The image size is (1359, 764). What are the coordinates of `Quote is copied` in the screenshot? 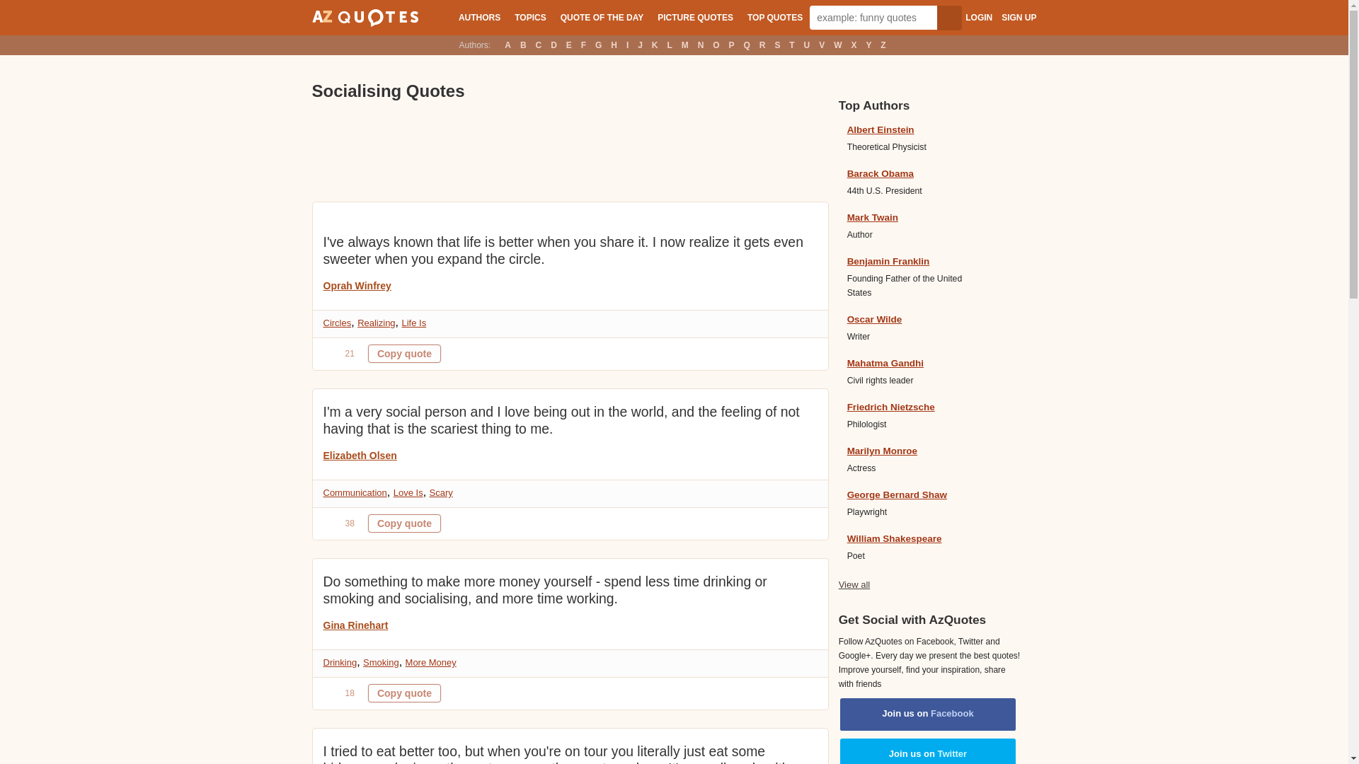 It's located at (404, 354).